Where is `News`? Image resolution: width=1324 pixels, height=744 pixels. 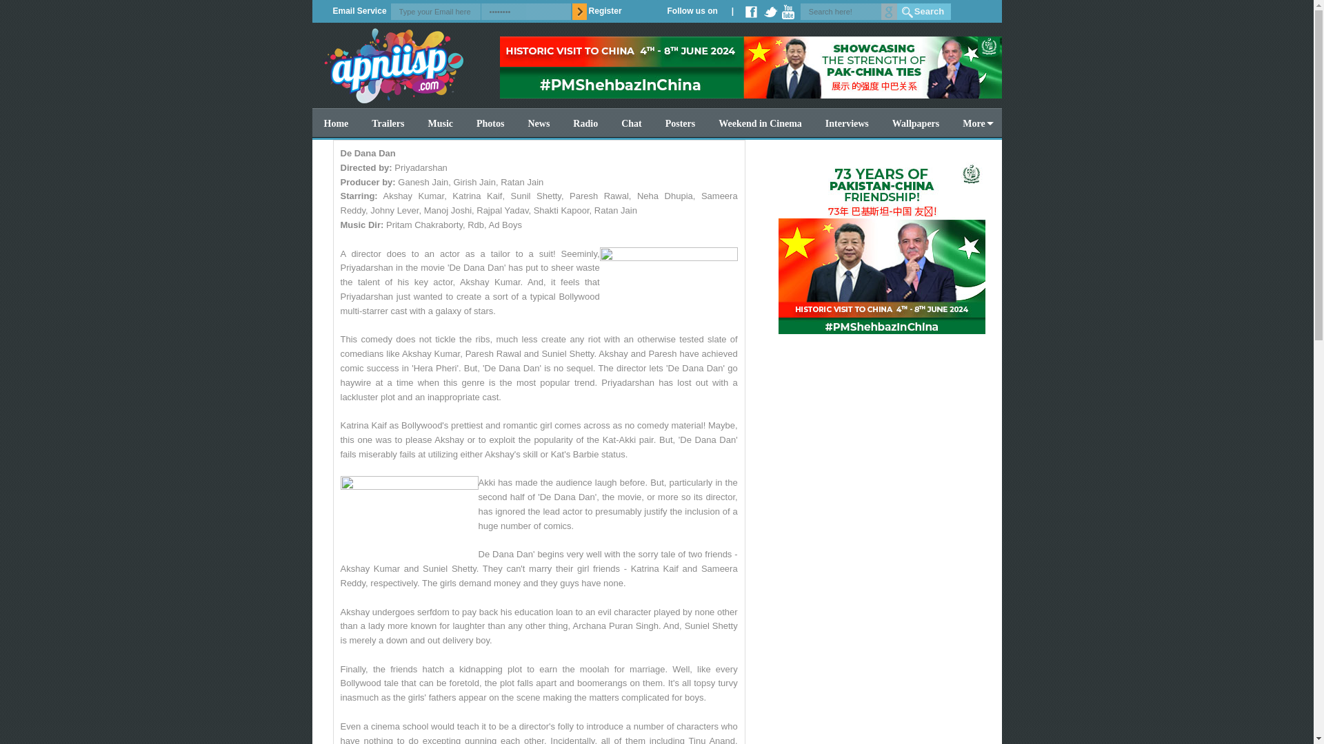
News is located at coordinates (539, 123).